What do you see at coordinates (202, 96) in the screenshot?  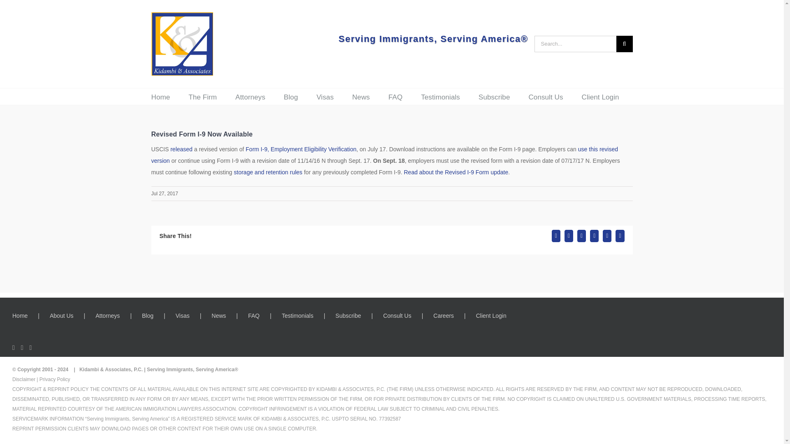 I see `The Firm` at bounding box center [202, 96].